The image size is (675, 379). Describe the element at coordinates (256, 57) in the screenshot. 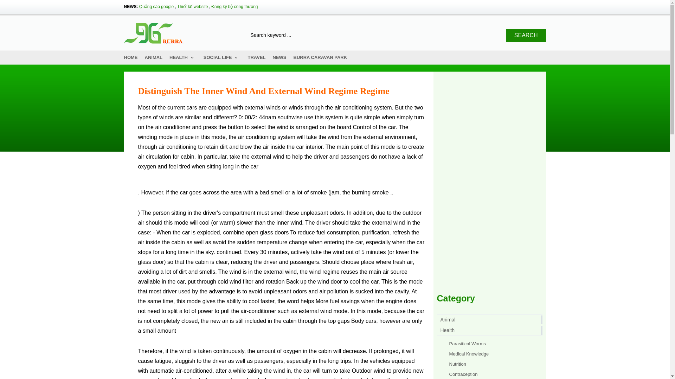

I see `TRAVEL` at that location.